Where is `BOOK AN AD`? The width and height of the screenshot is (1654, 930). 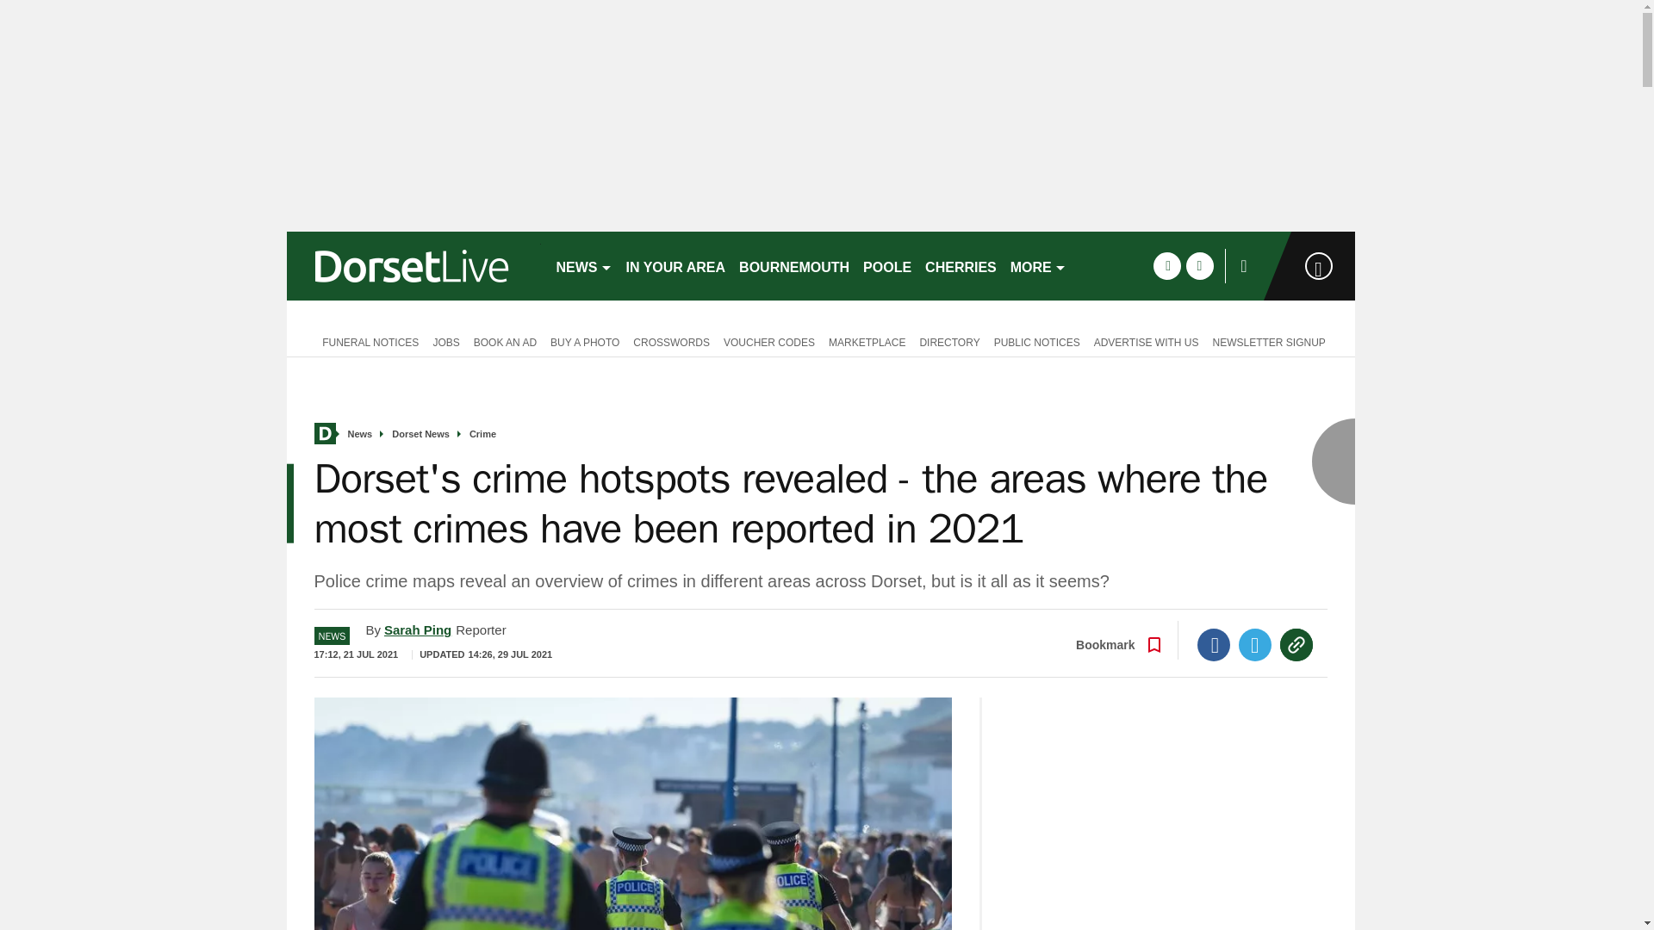 BOOK AN AD is located at coordinates (505, 341).